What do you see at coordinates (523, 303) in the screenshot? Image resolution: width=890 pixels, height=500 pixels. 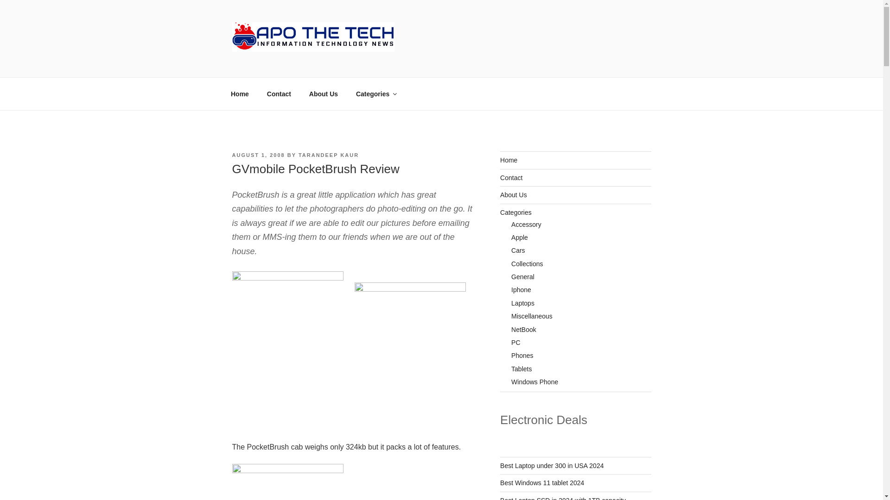 I see `Laptops` at bounding box center [523, 303].